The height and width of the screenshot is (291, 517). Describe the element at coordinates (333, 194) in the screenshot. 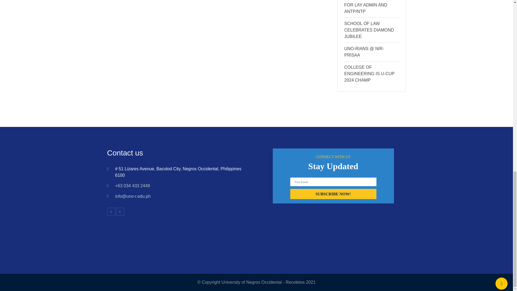

I see `SUBSCRIBE NOW!` at that location.